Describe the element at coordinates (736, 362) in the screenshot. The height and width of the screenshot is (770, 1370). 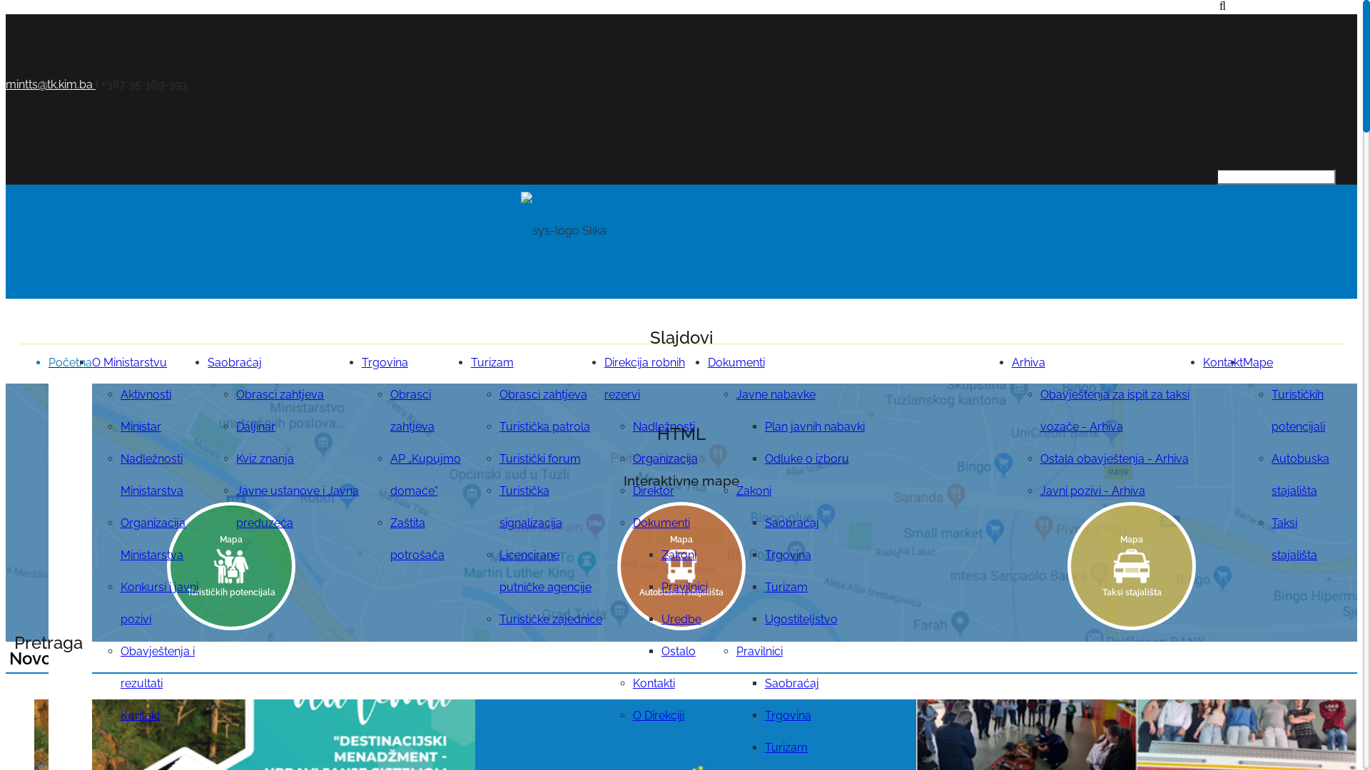
I see `Dokumenti` at that location.